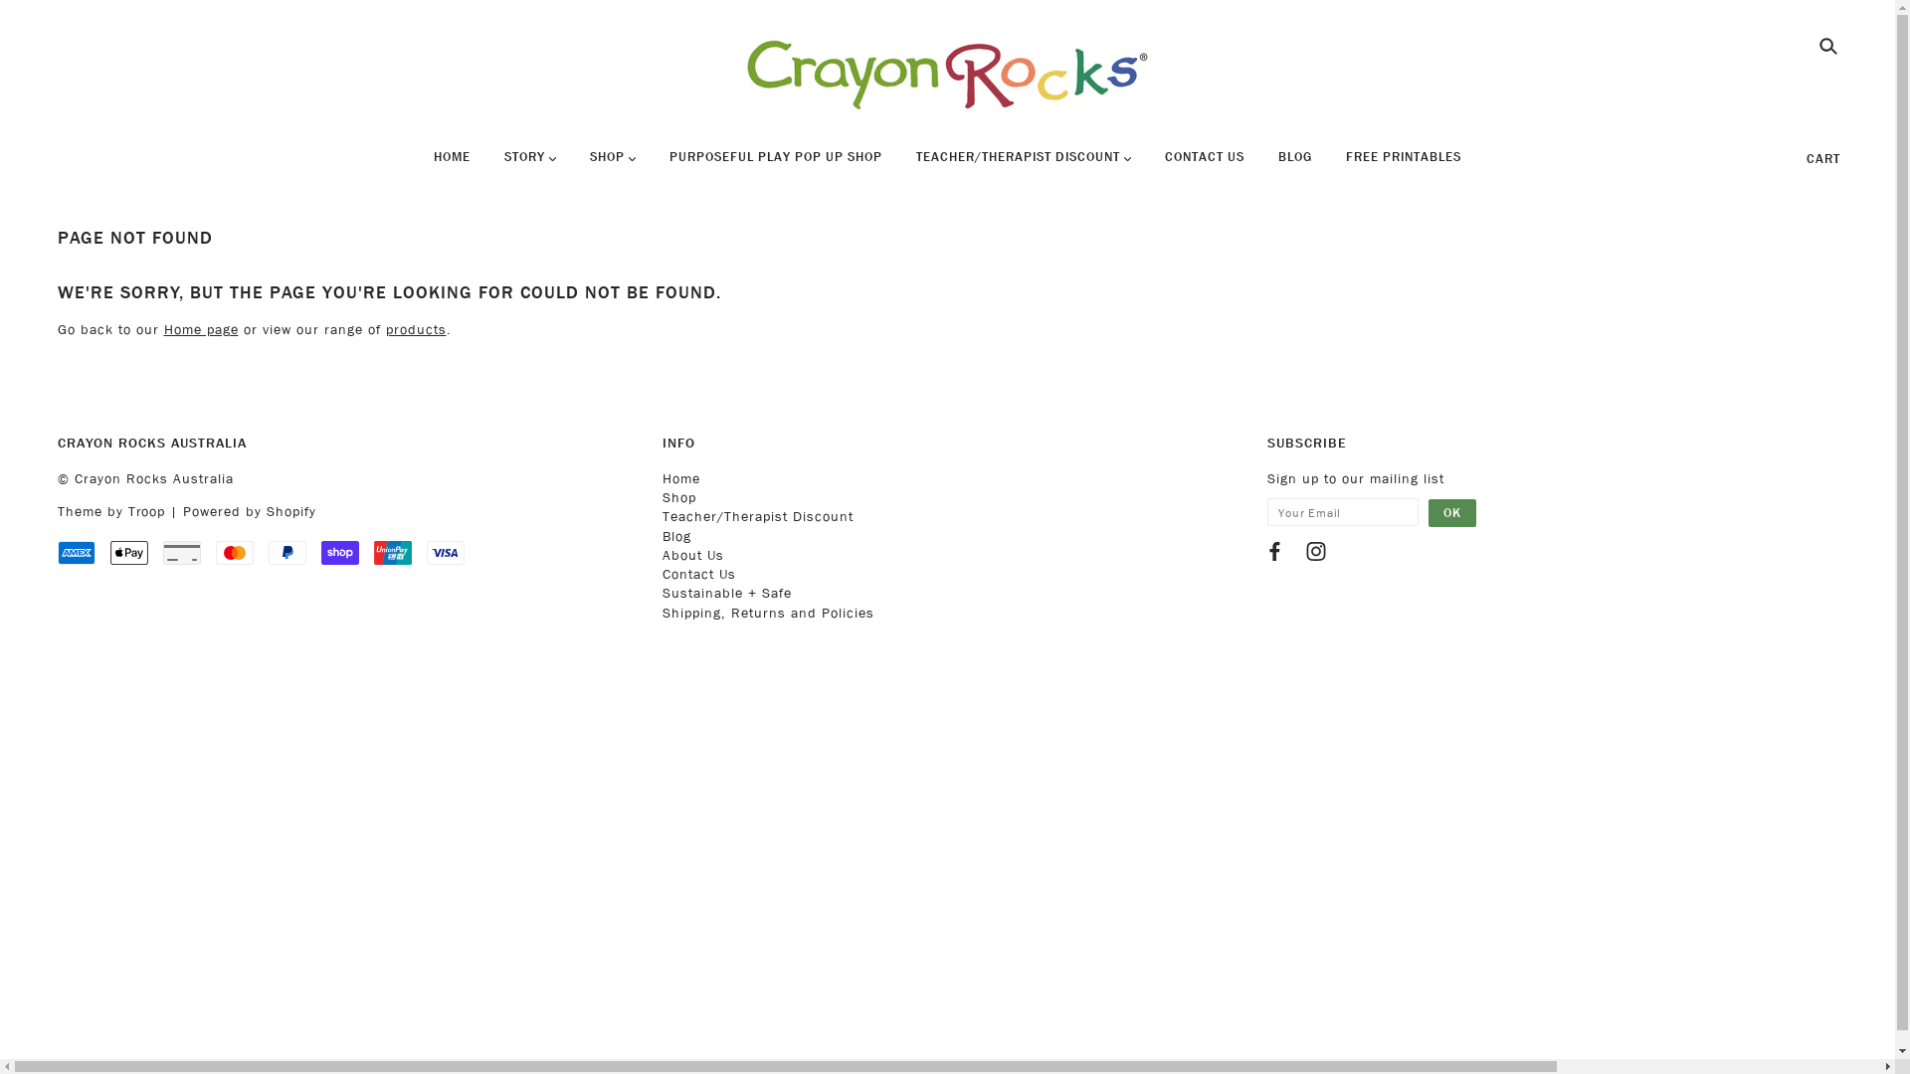 This screenshot has height=1074, width=1910. What do you see at coordinates (676, 537) in the screenshot?
I see `Blog` at bounding box center [676, 537].